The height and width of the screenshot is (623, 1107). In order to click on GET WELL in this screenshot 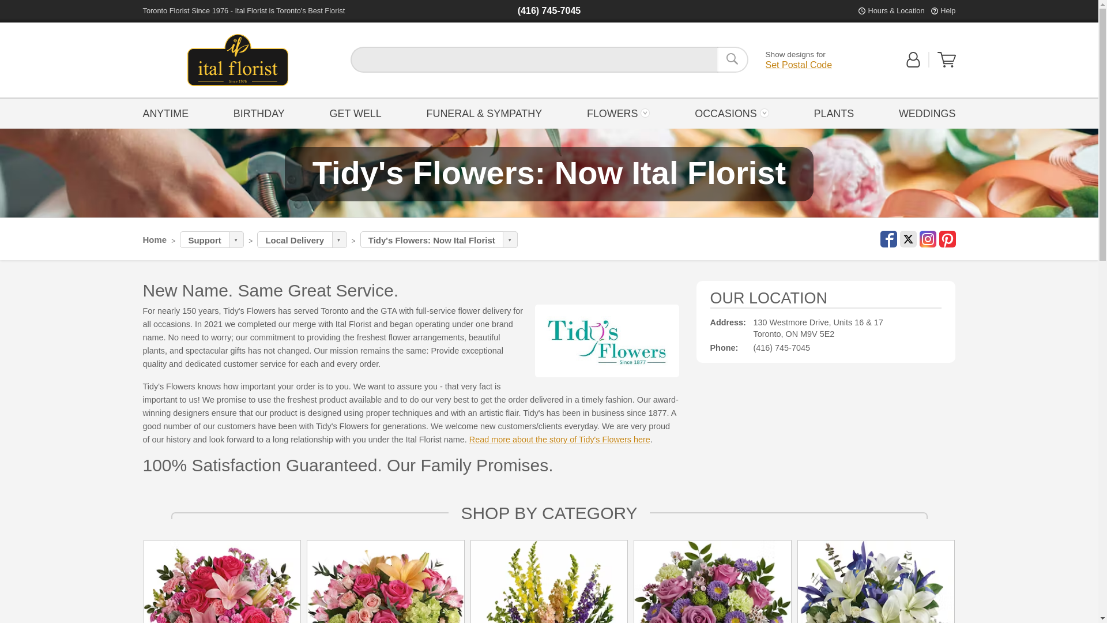, I will do `click(355, 112)`.